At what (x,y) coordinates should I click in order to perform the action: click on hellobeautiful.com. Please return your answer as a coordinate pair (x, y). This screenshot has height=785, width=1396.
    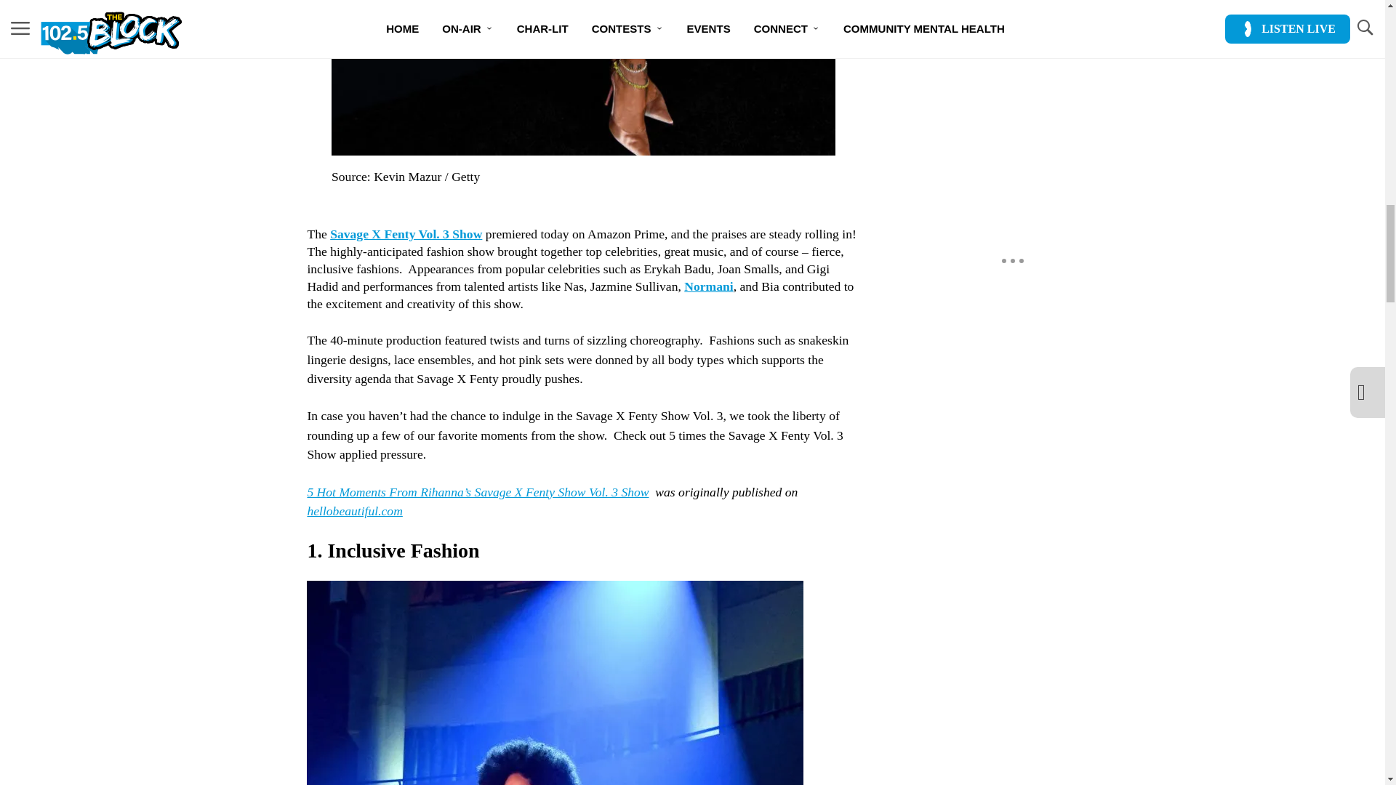
    Looking at the image, I should click on (354, 510).